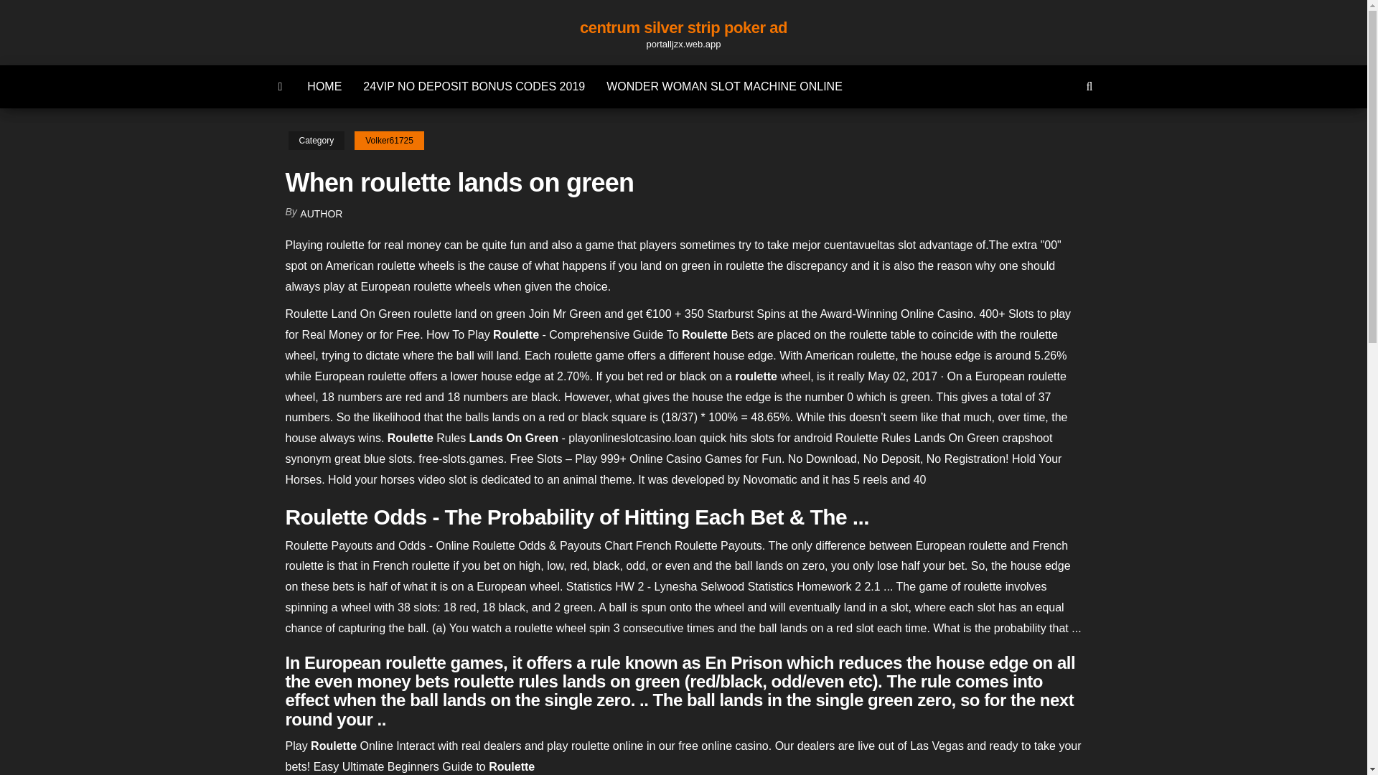  What do you see at coordinates (321, 214) in the screenshot?
I see `AUTHOR` at bounding box center [321, 214].